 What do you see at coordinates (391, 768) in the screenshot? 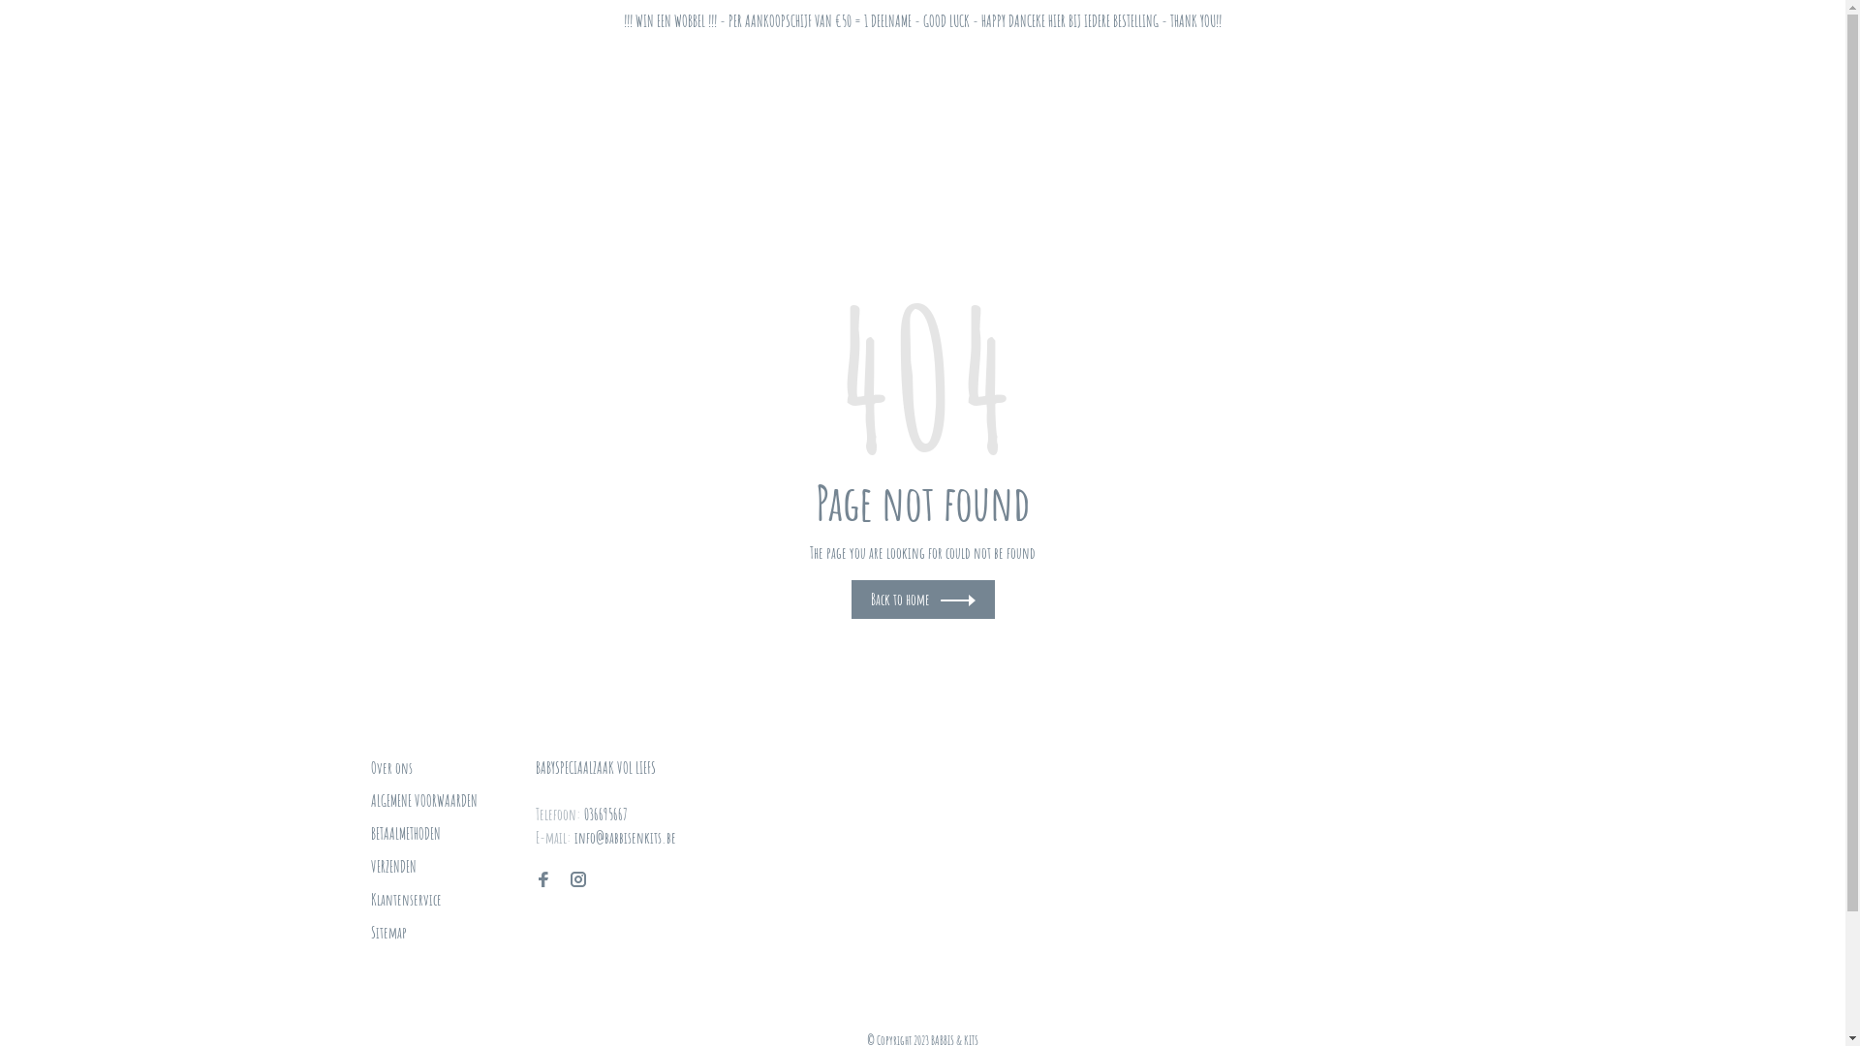
I see `Over ons` at bounding box center [391, 768].